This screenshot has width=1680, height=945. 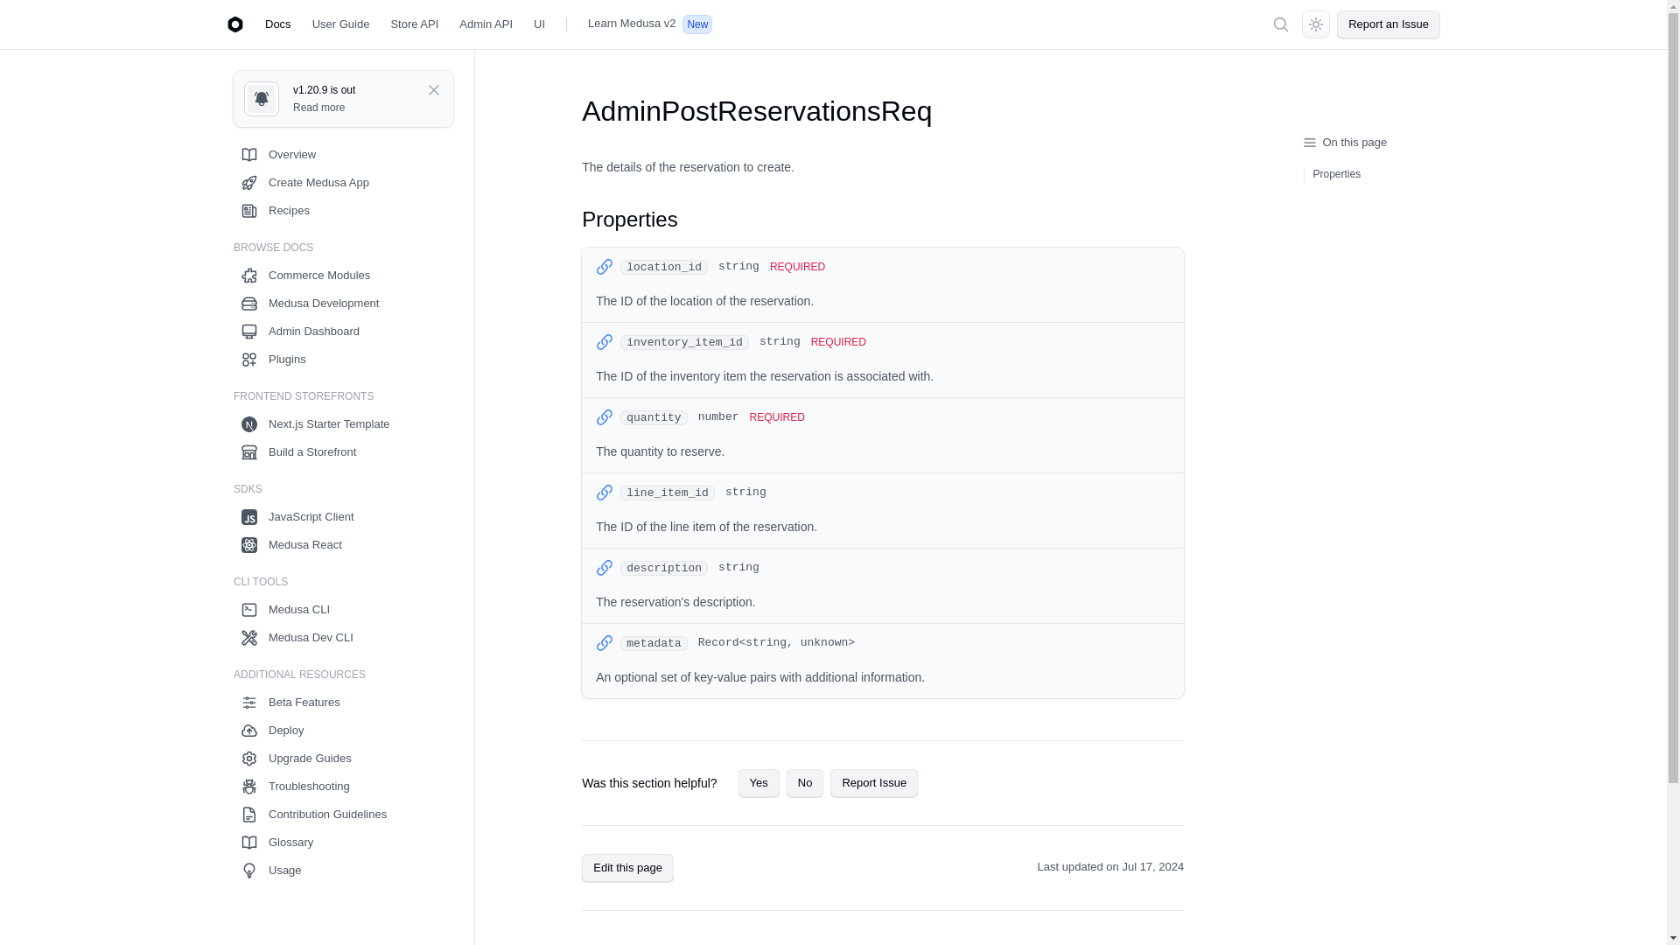 What do you see at coordinates (336, 452) in the screenshot?
I see `Build a Storefront` at bounding box center [336, 452].